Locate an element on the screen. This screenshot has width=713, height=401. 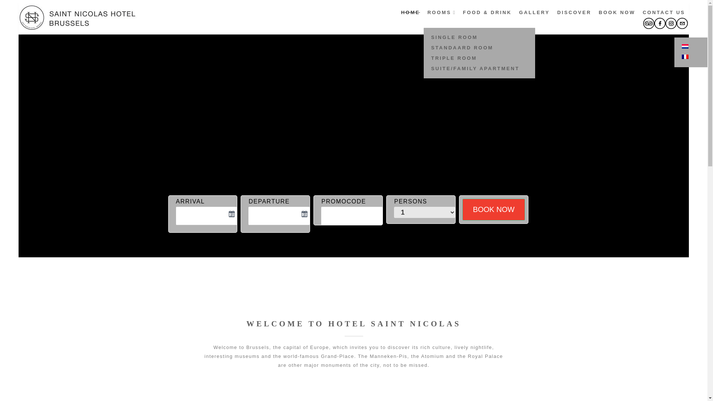
HOME is located at coordinates (410, 13).